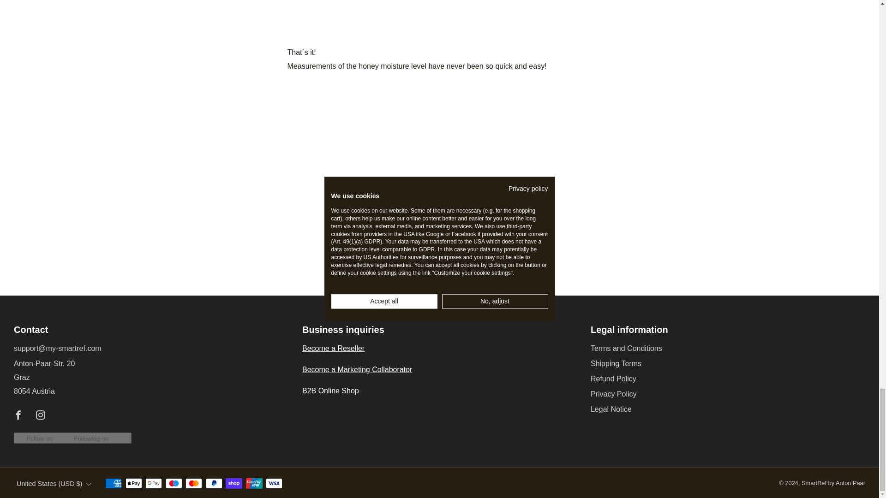 The height and width of the screenshot is (498, 886). Describe the element at coordinates (233, 483) in the screenshot. I see `Shop Pay` at that location.